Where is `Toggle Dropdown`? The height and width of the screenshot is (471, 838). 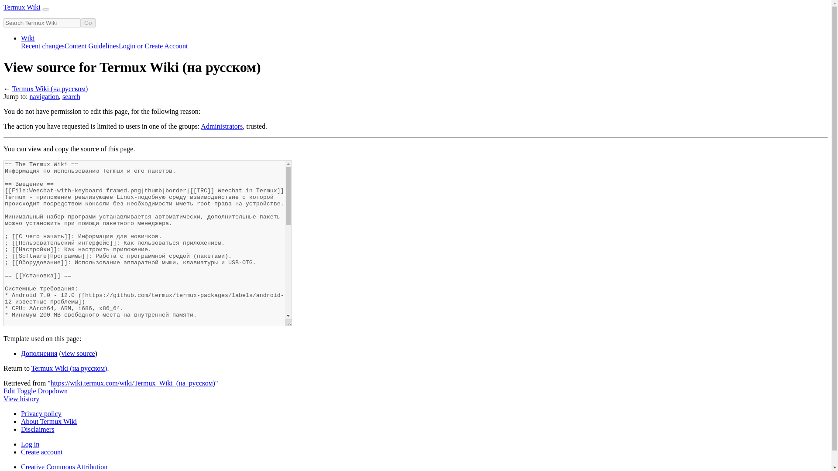 Toggle Dropdown is located at coordinates (42, 391).